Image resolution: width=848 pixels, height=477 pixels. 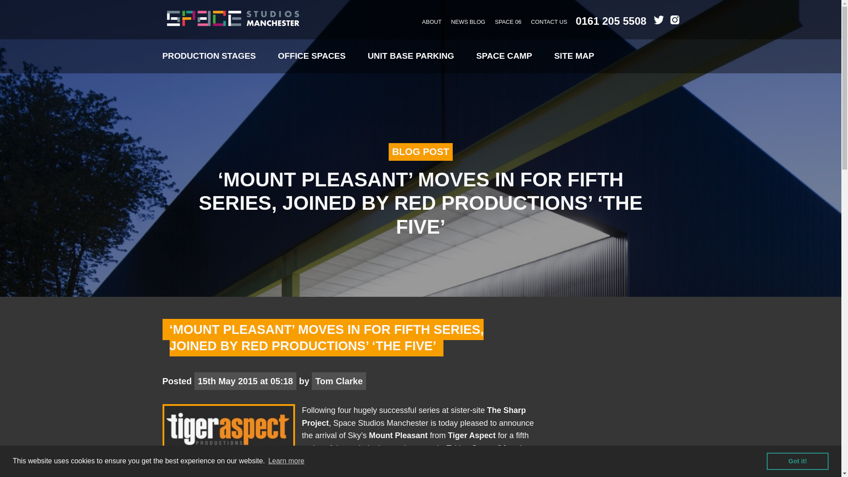 What do you see at coordinates (399, 435) in the screenshot?
I see `Mount Pleasant` at bounding box center [399, 435].